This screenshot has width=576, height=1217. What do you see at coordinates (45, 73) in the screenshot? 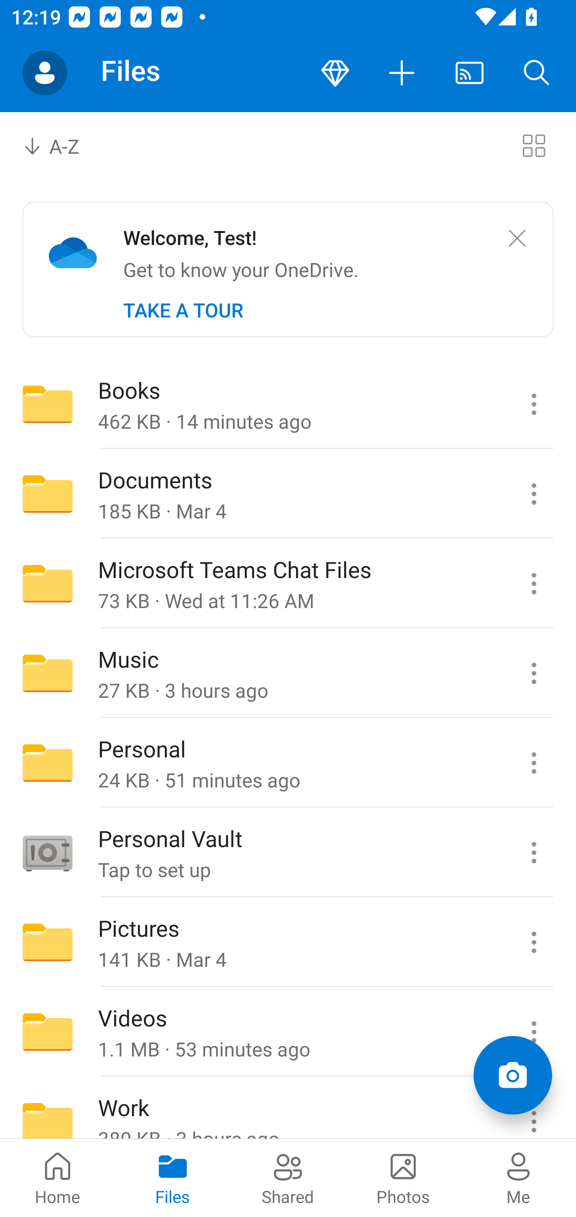
I see `Account switcher` at bounding box center [45, 73].